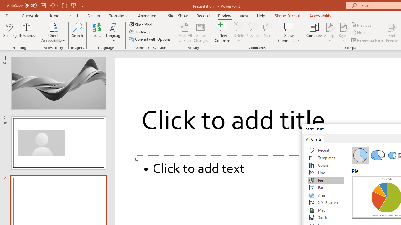 The width and height of the screenshot is (401, 225). Describe the element at coordinates (141, 24) in the screenshot. I see `Simplified` at that location.